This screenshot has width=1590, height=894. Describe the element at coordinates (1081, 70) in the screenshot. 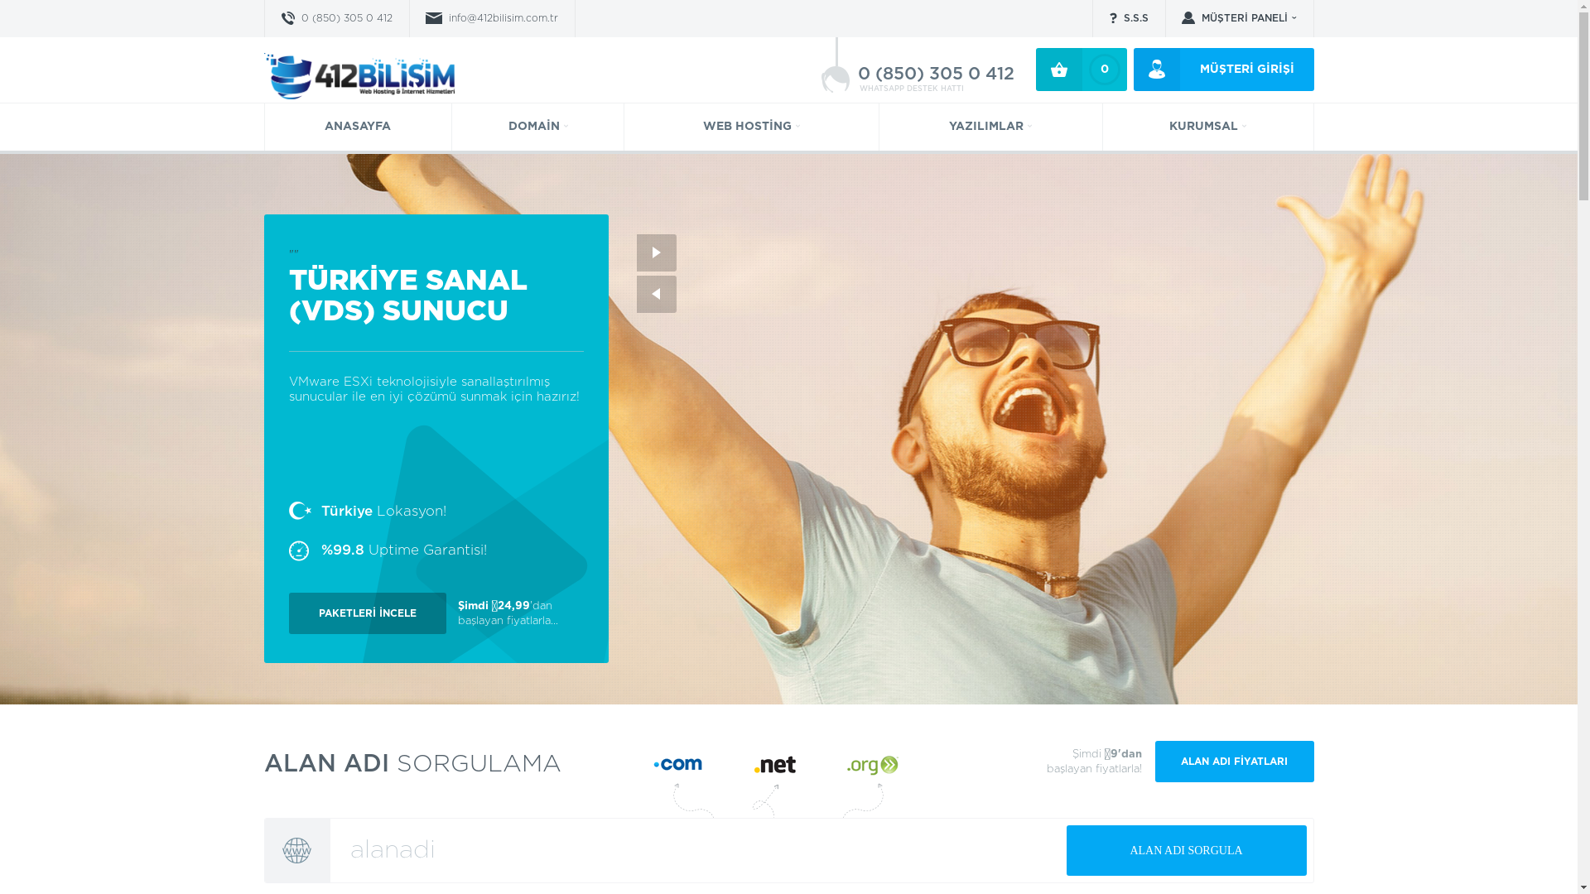

I see `0` at that location.